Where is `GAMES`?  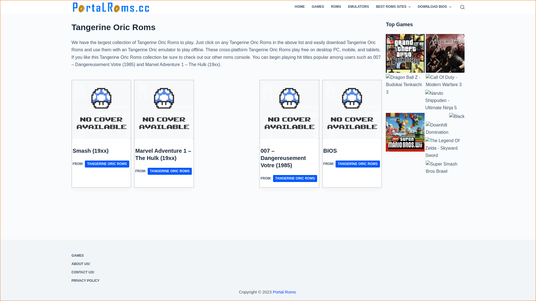
GAMES is located at coordinates (125, 256).